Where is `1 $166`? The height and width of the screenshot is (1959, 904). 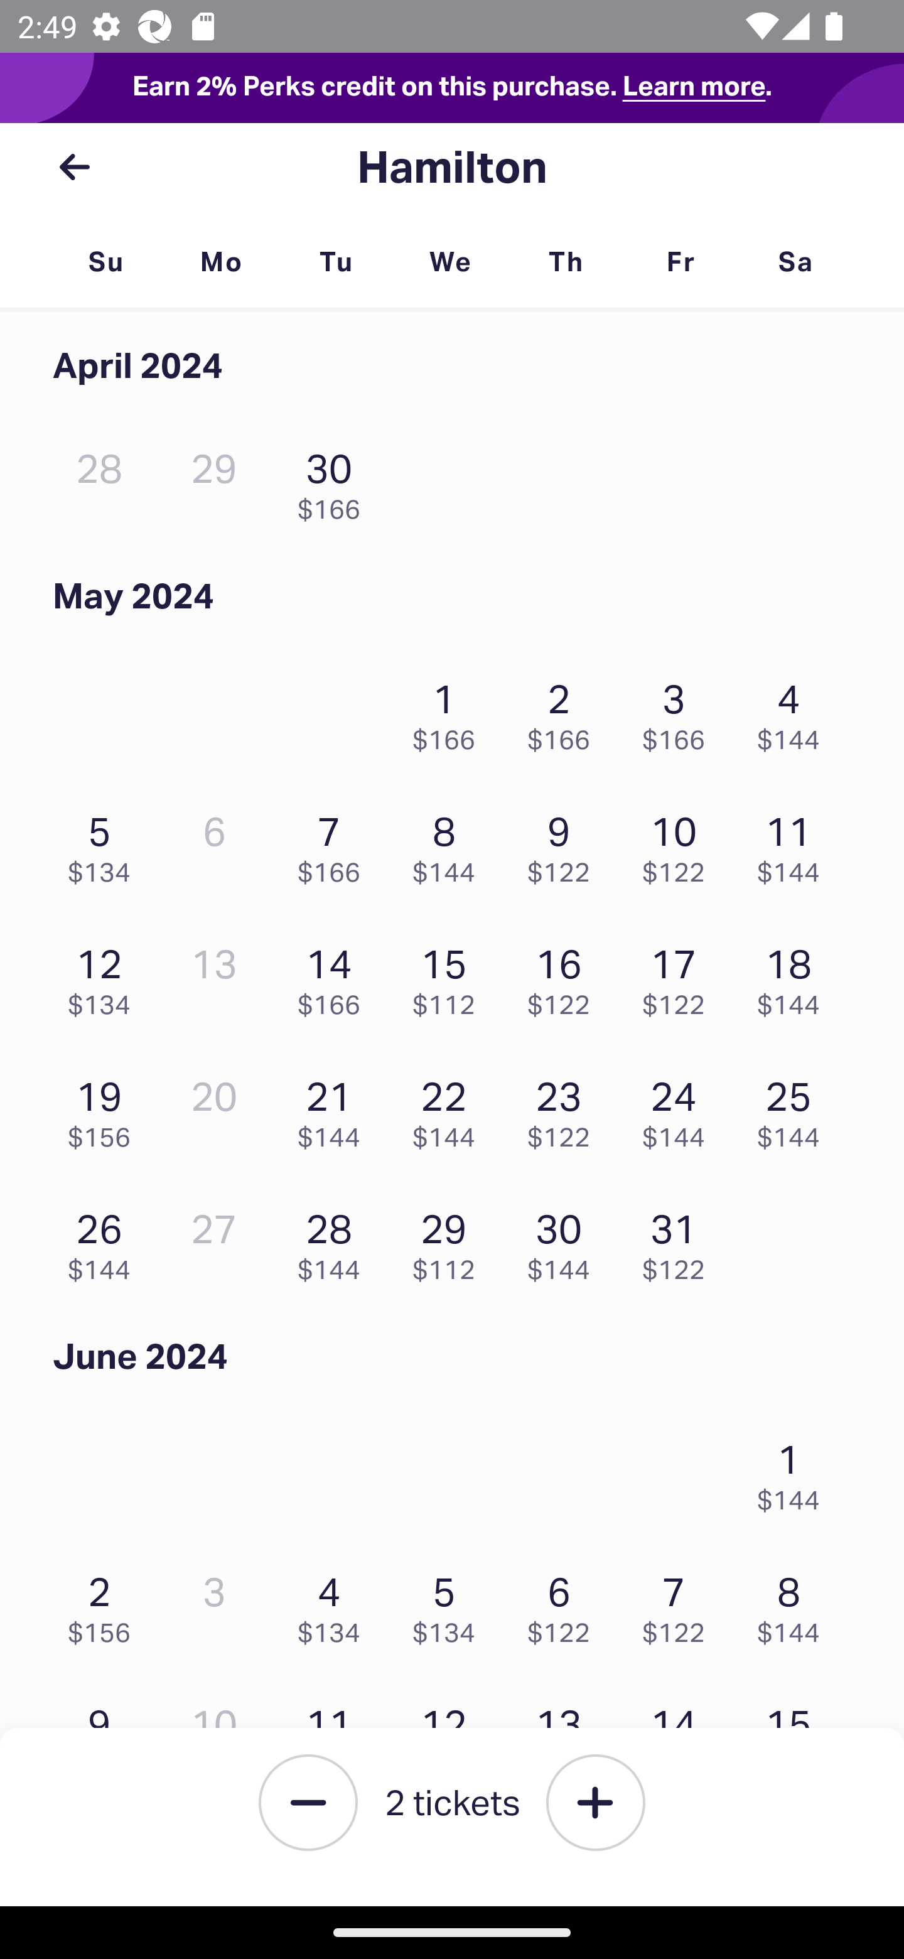
1 $166 is located at coordinates (451, 711).